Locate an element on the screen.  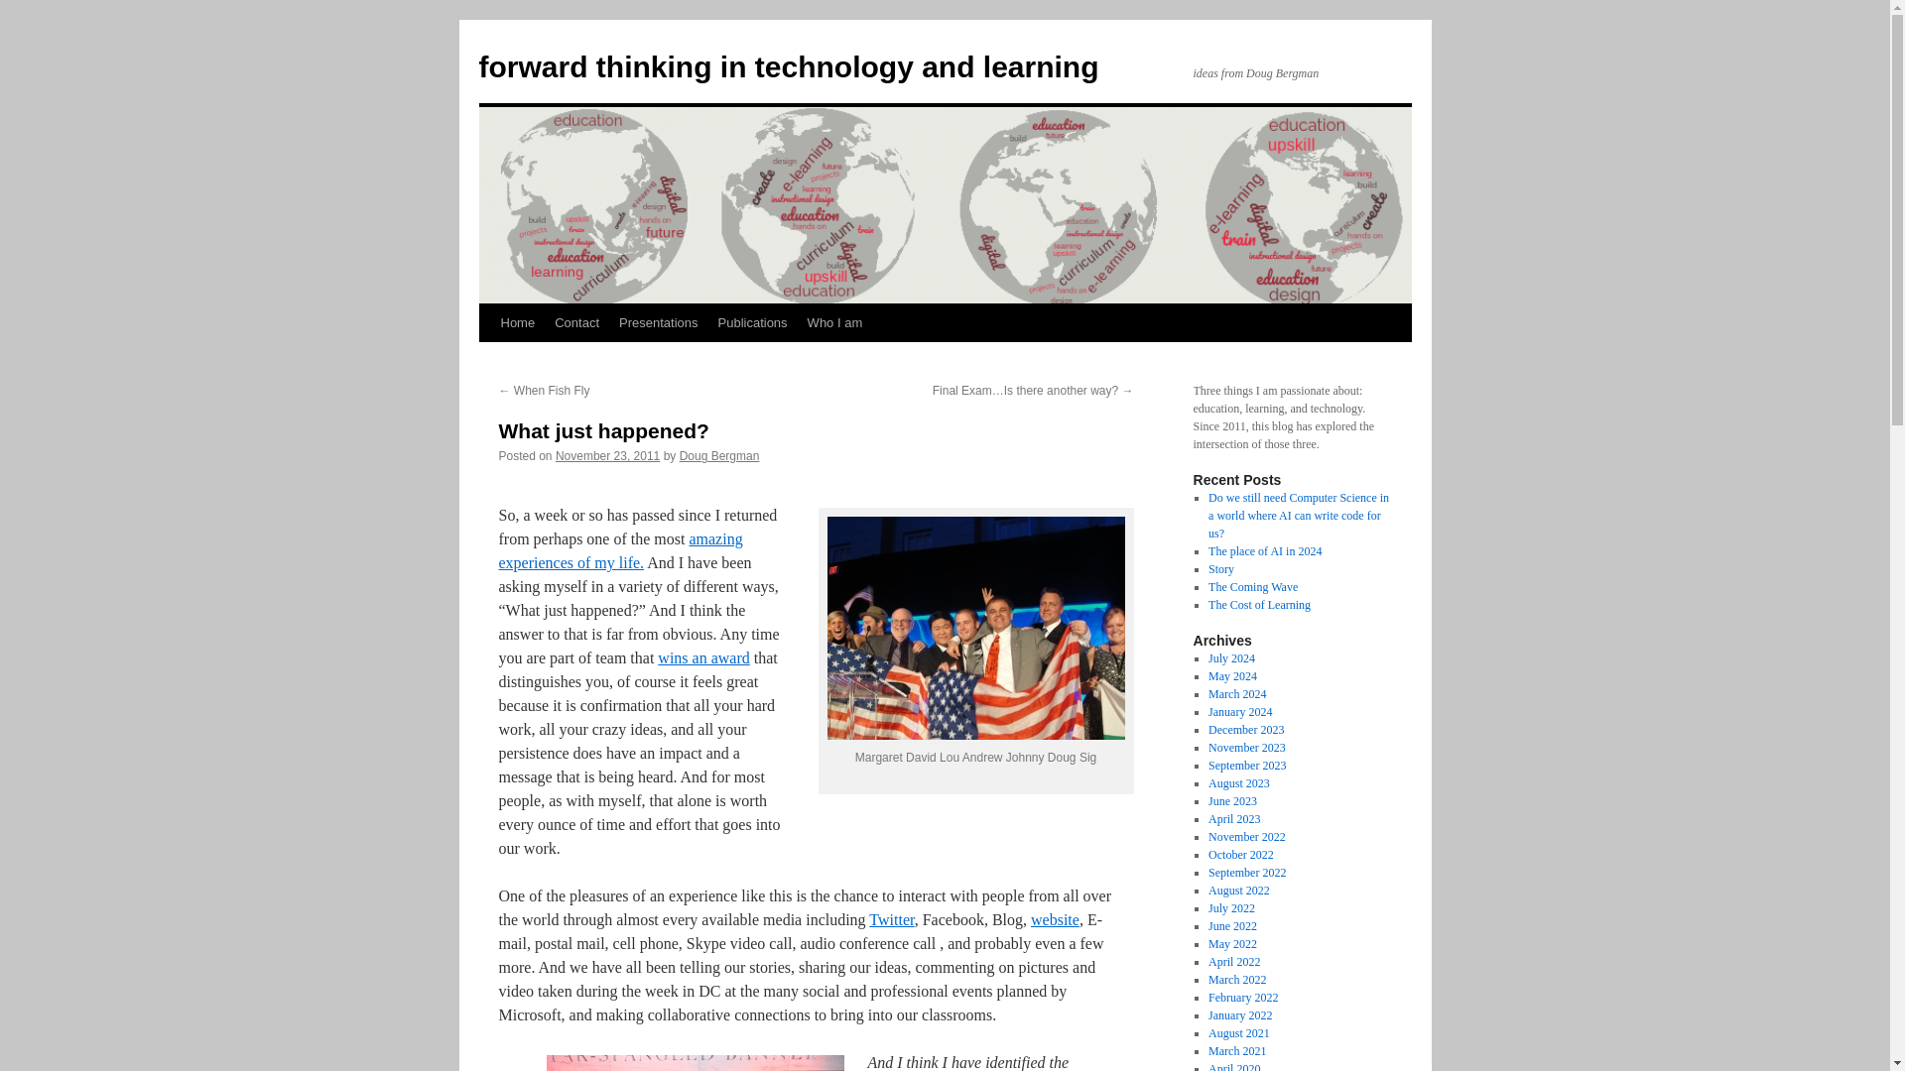
November 2023 is located at coordinates (1246, 748).